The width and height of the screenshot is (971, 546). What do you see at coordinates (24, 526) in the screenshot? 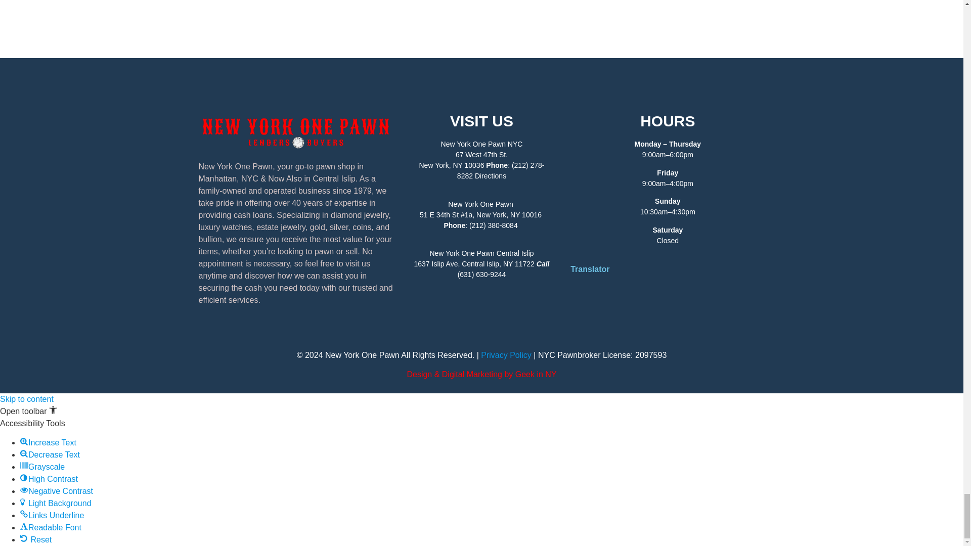
I see `Readable Font` at bounding box center [24, 526].